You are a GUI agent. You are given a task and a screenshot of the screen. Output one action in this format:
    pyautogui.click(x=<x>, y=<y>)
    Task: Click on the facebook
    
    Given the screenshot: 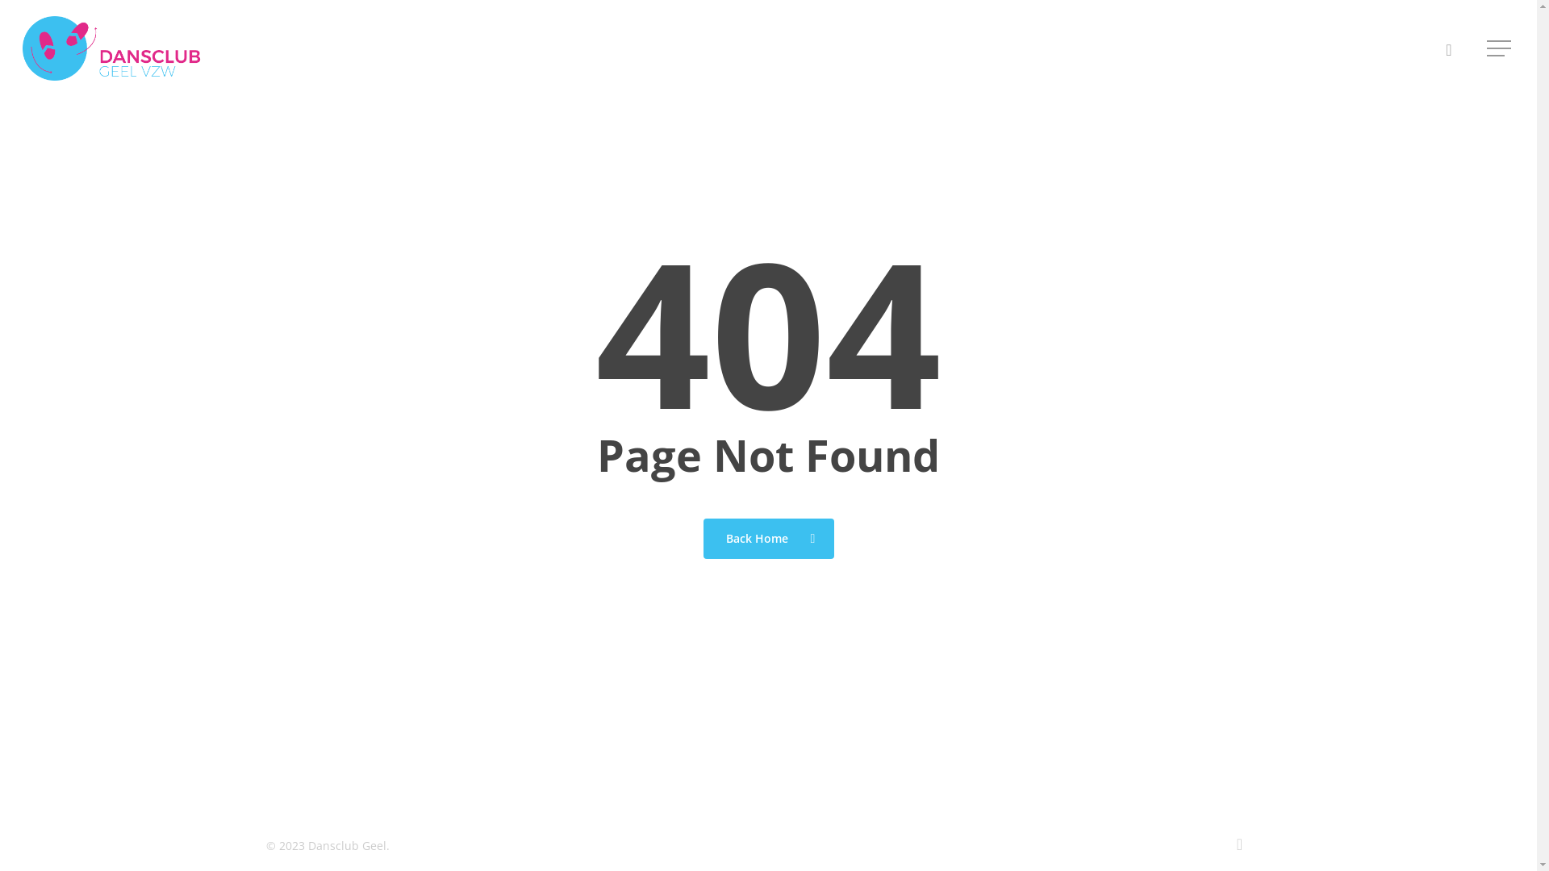 What is the action you would take?
    pyautogui.click(x=1239, y=844)
    